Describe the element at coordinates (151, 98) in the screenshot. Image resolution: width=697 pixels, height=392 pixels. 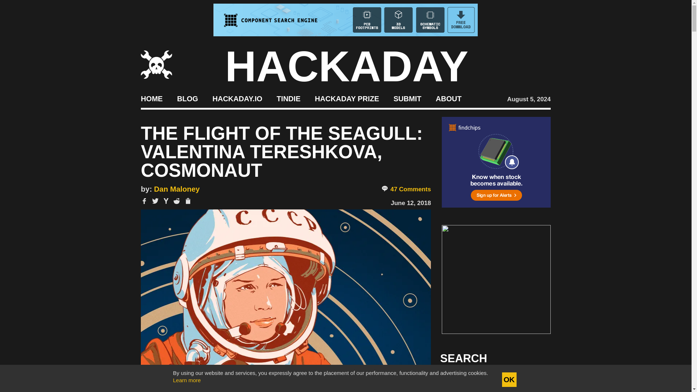
I see `HOME` at that location.